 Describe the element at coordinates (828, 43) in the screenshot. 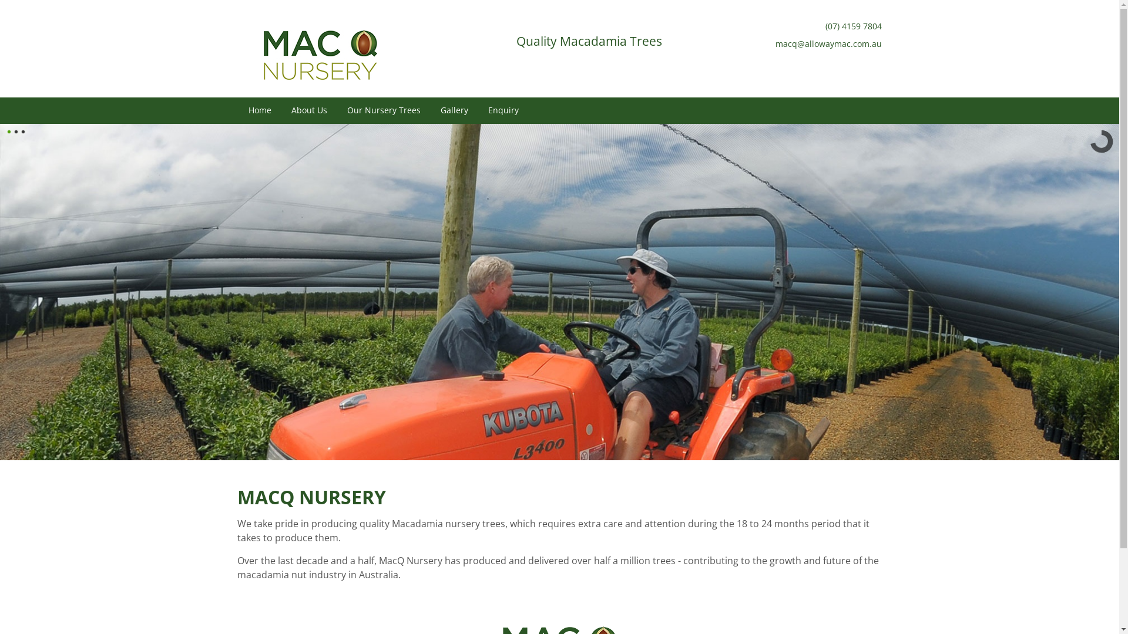

I see `macq@allowaymac.com.au` at that location.